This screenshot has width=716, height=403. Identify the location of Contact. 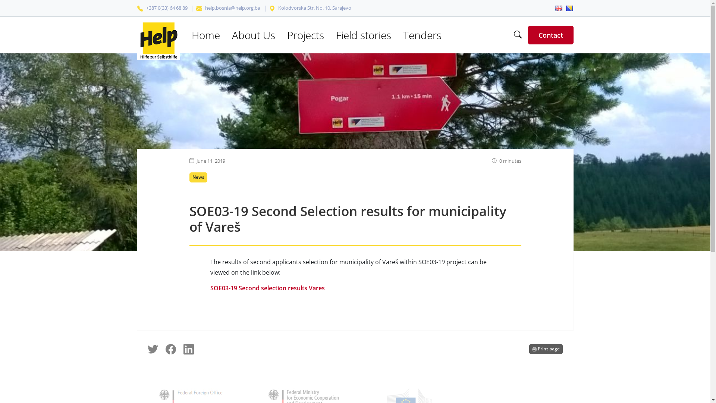
(550, 35).